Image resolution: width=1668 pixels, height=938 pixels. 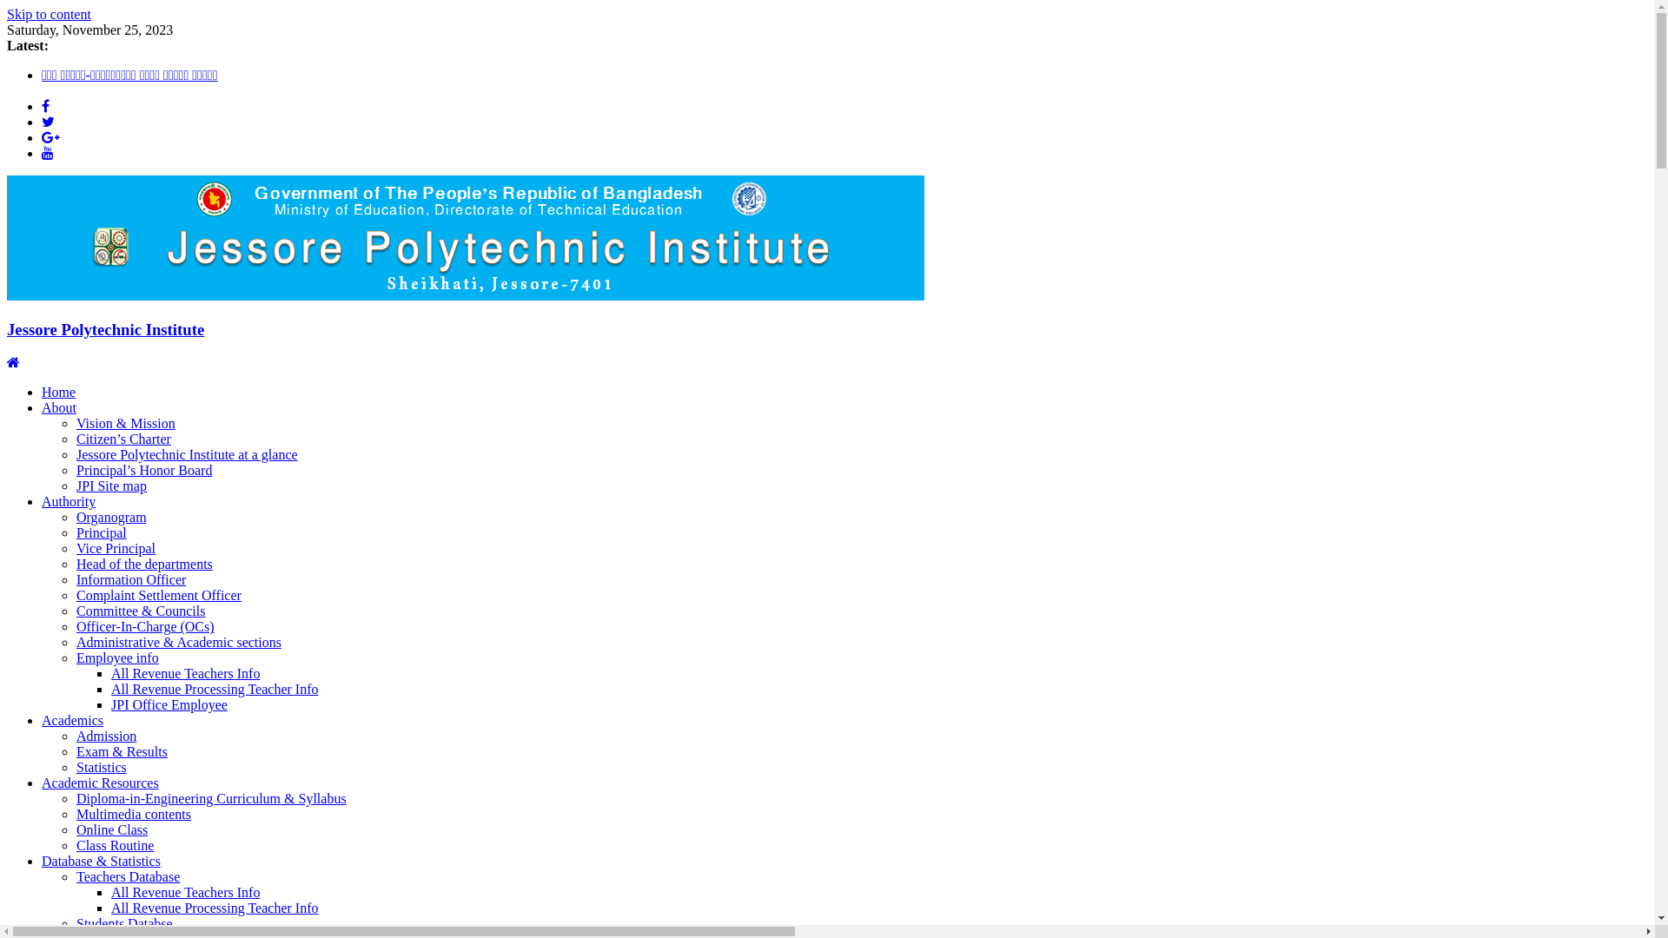 What do you see at coordinates (101, 862) in the screenshot?
I see `Database & Statistics` at bounding box center [101, 862].